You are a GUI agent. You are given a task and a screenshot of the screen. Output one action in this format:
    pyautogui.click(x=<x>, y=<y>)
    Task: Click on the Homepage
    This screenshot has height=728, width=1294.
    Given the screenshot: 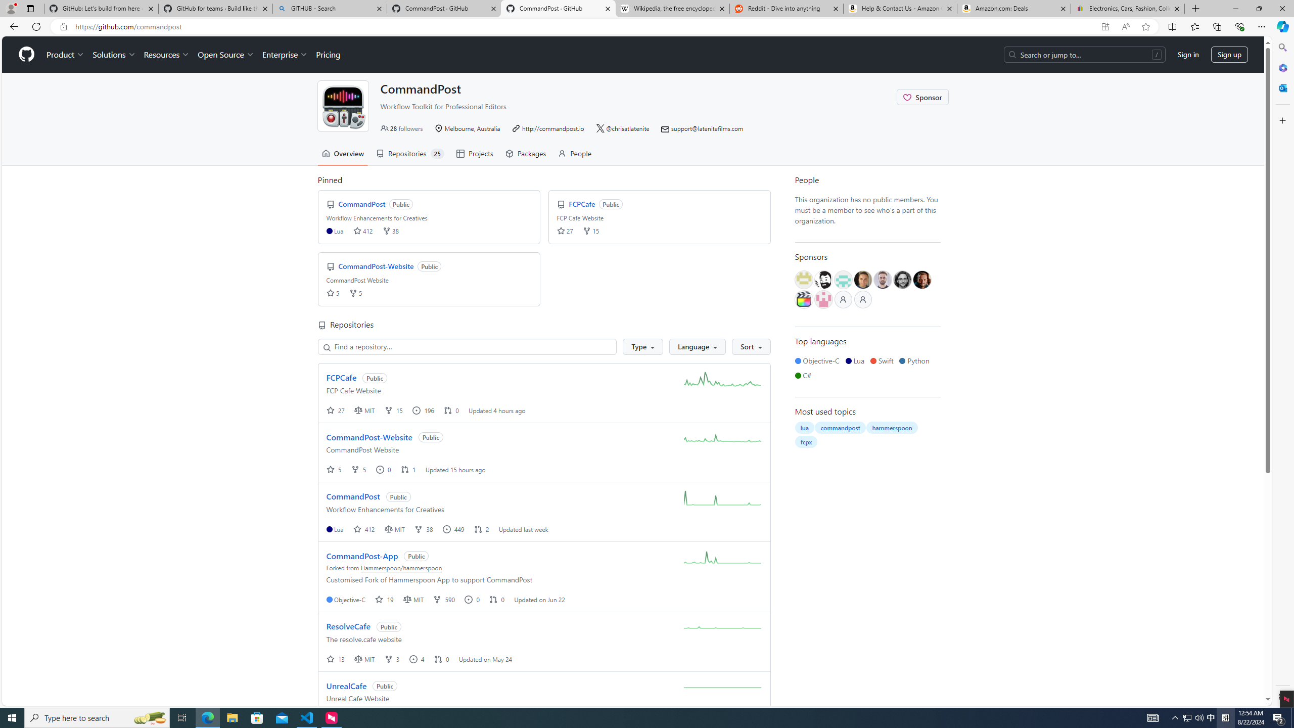 What is the action you would take?
    pyautogui.click(x=26, y=55)
    